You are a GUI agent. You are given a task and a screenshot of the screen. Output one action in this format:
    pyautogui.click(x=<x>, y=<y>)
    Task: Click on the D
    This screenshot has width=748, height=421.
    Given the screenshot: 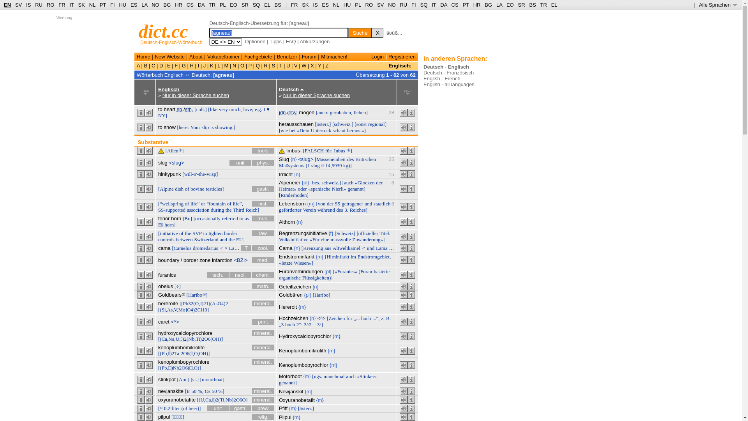 What is the action you would take?
    pyautogui.click(x=161, y=65)
    